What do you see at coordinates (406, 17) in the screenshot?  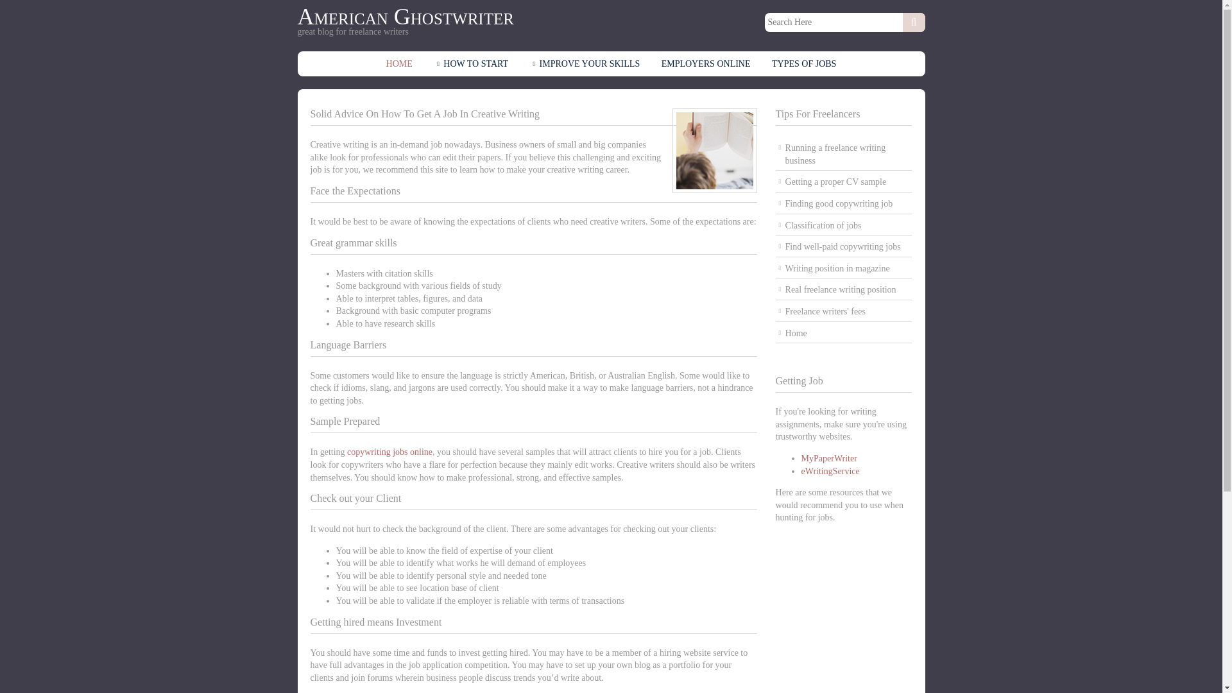 I see `American Ghostwriter` at bounding box center [406, 17].